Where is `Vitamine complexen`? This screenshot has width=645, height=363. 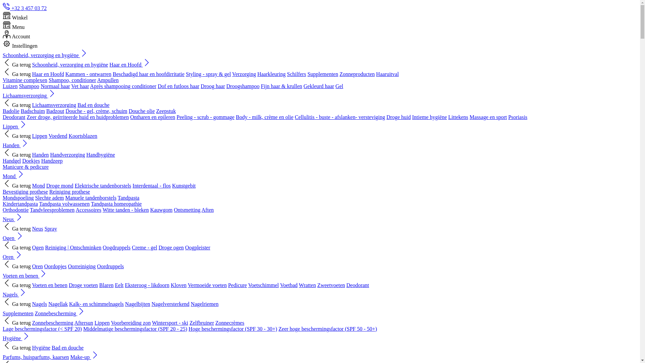
Vitamine complexen is located at coordinates (25, 80).